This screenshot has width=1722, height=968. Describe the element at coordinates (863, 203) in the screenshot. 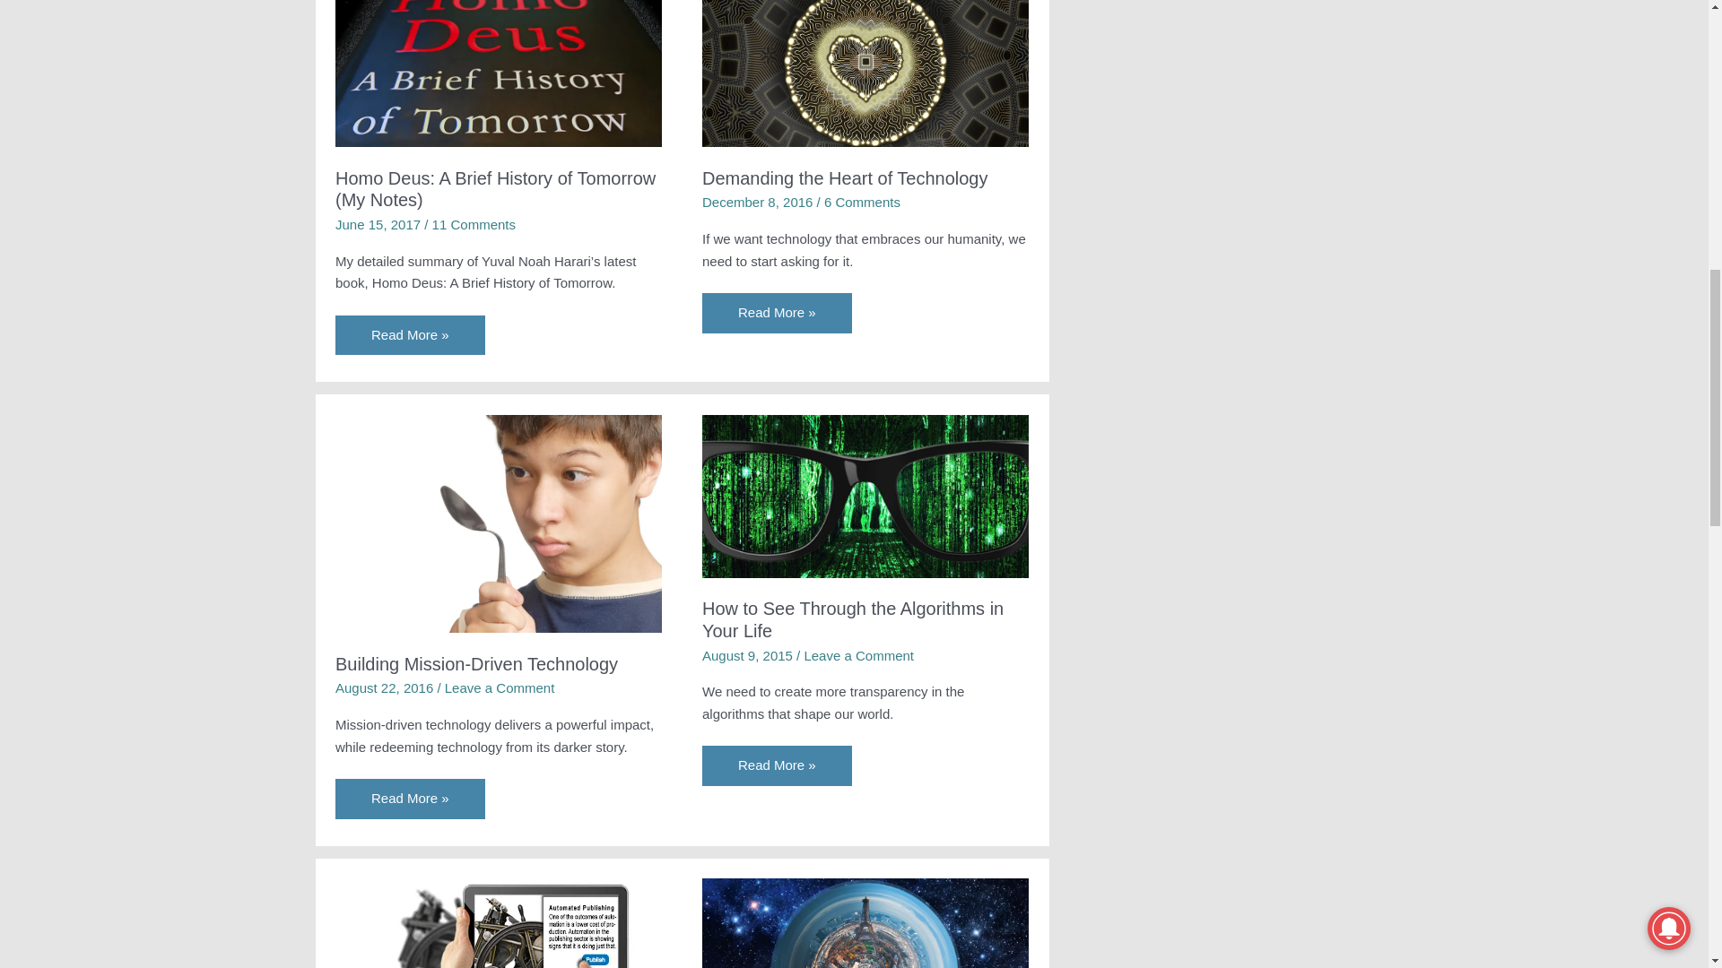

I see `6 Comments` at that location.